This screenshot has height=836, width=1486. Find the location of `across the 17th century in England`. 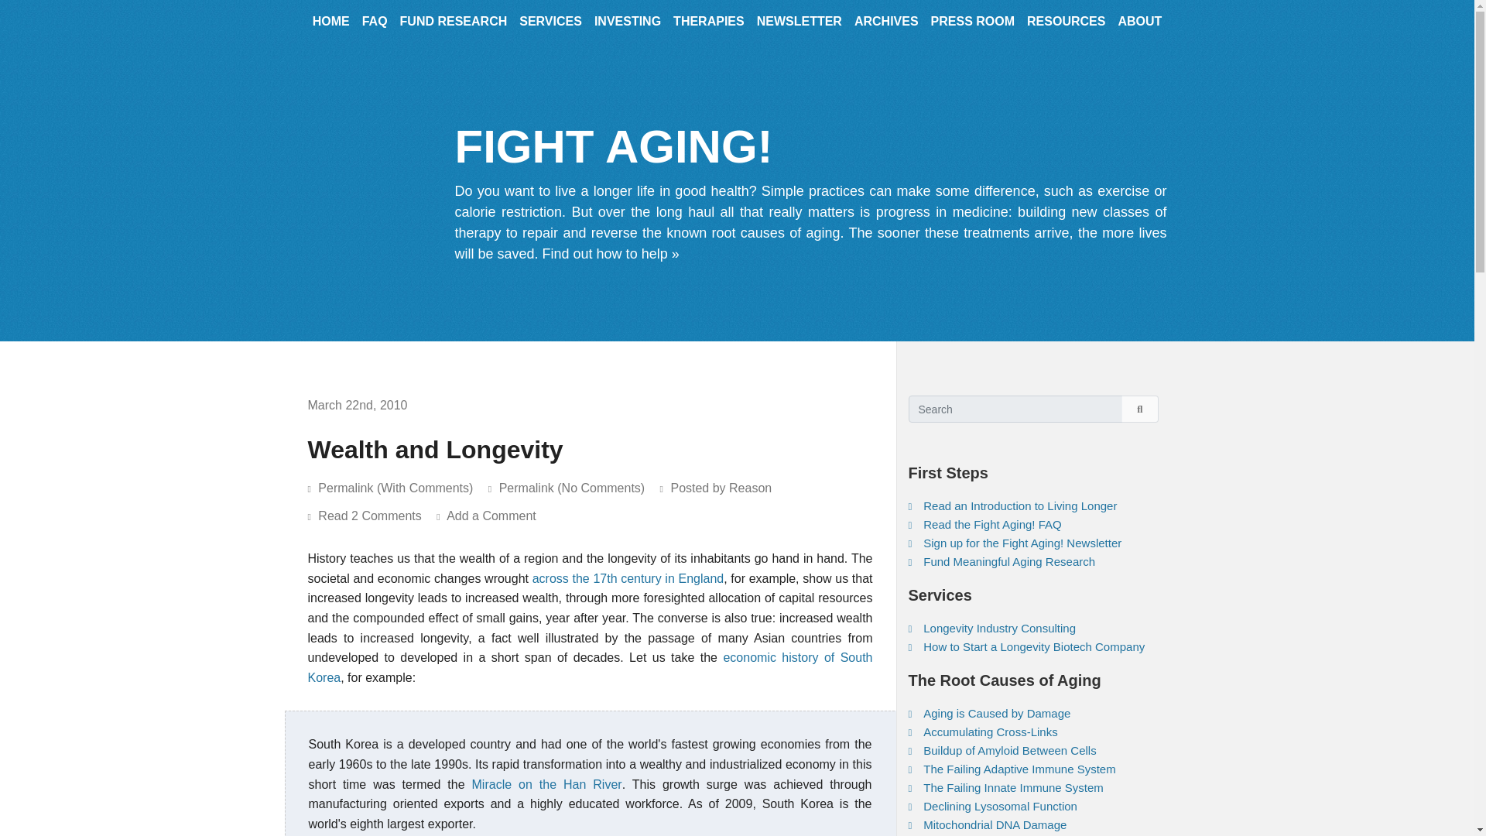

across the 17th century in England is located at coordinates (628, 578).